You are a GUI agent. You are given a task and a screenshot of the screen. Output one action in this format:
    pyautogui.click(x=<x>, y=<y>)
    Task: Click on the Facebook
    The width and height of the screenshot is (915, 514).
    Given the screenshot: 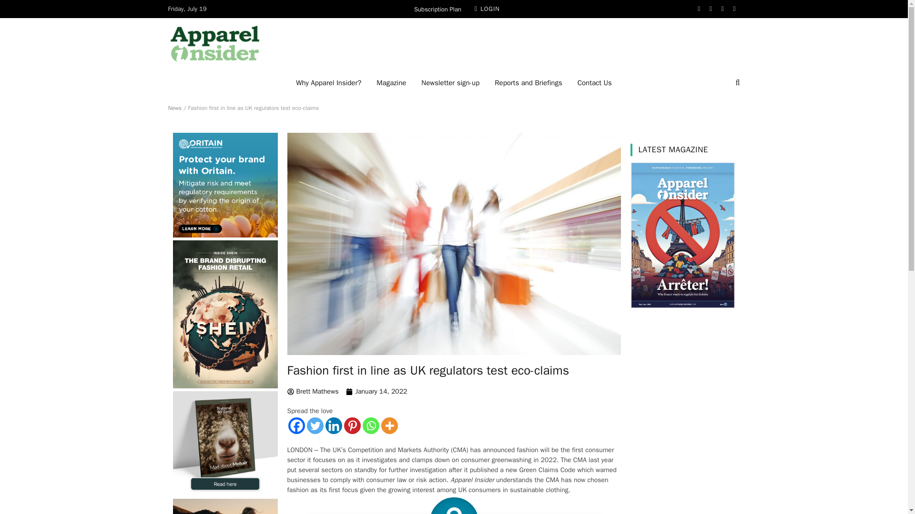 What is the action you would take?
    pyautogui.click(x=296, y=425)
    